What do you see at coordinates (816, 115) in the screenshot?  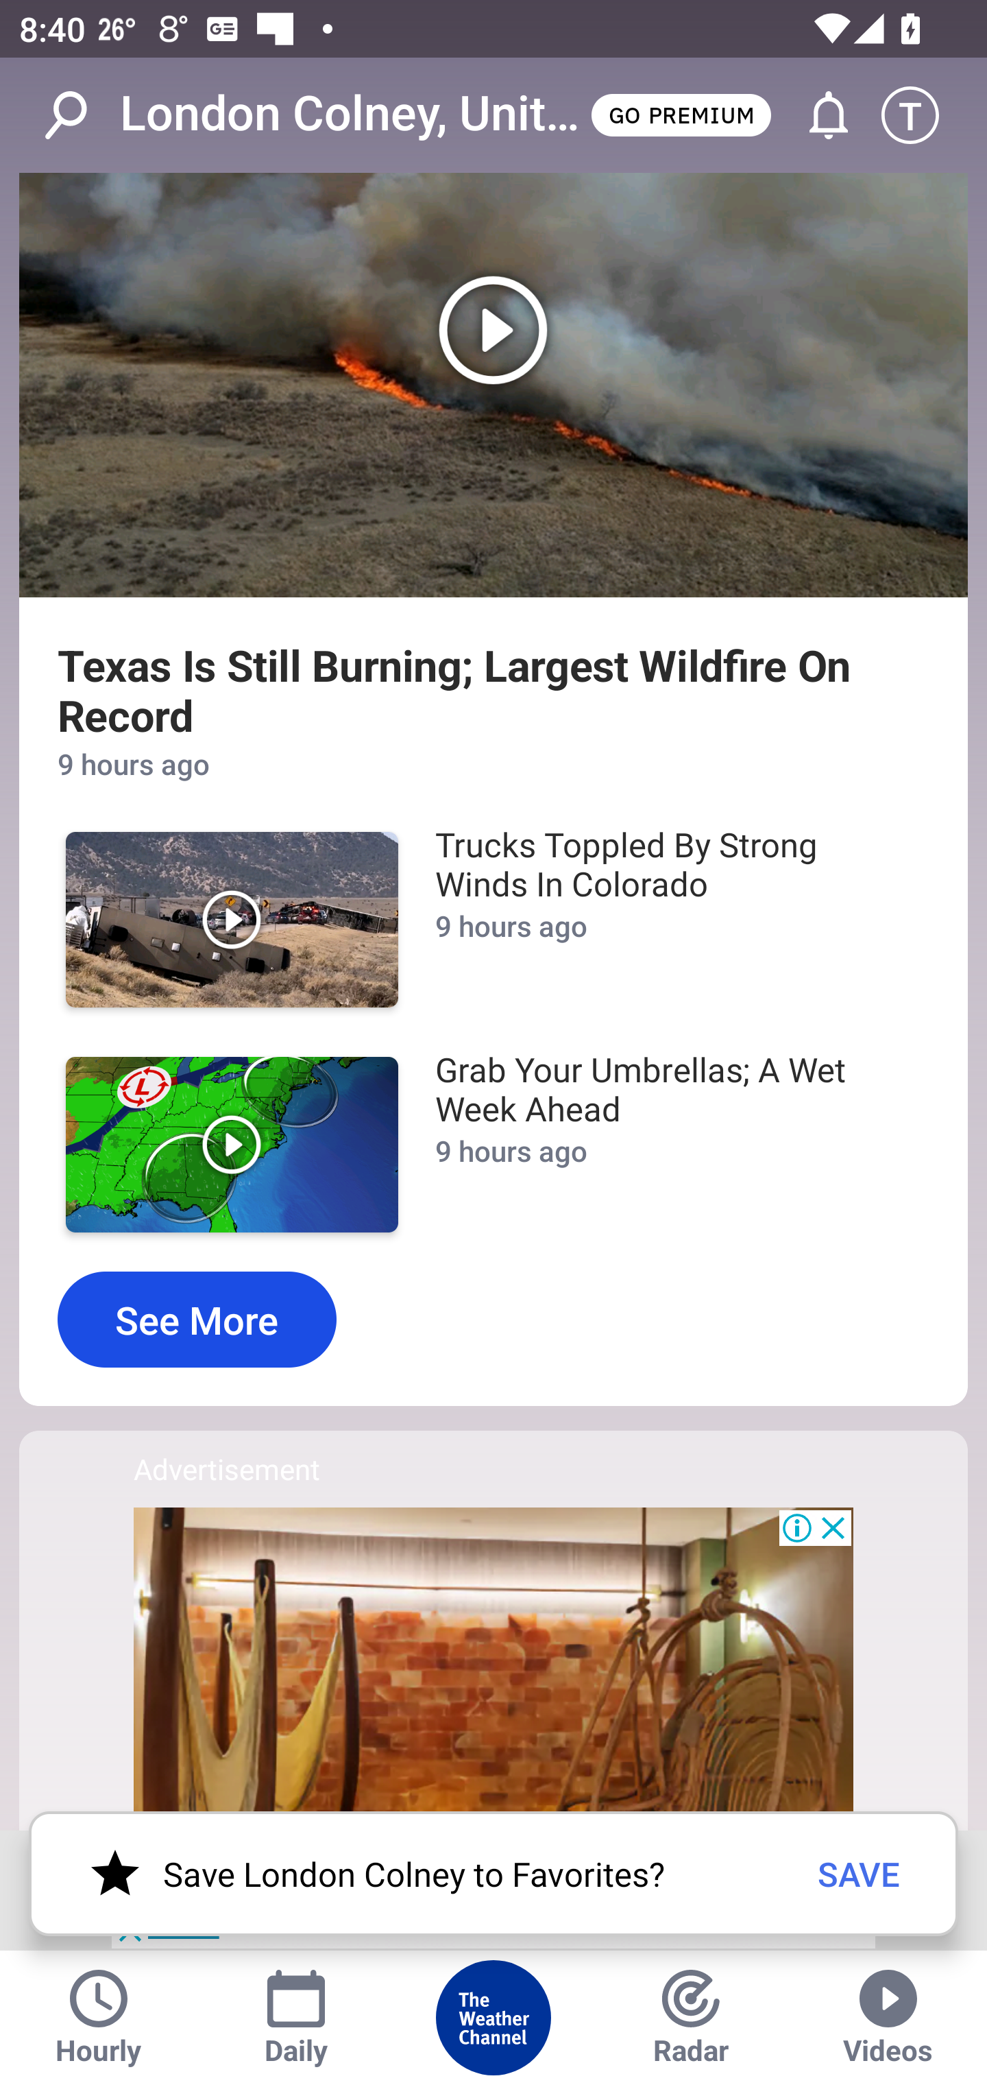 I see `Go to Alerts and Notifications` at bounding box center [816, 115].